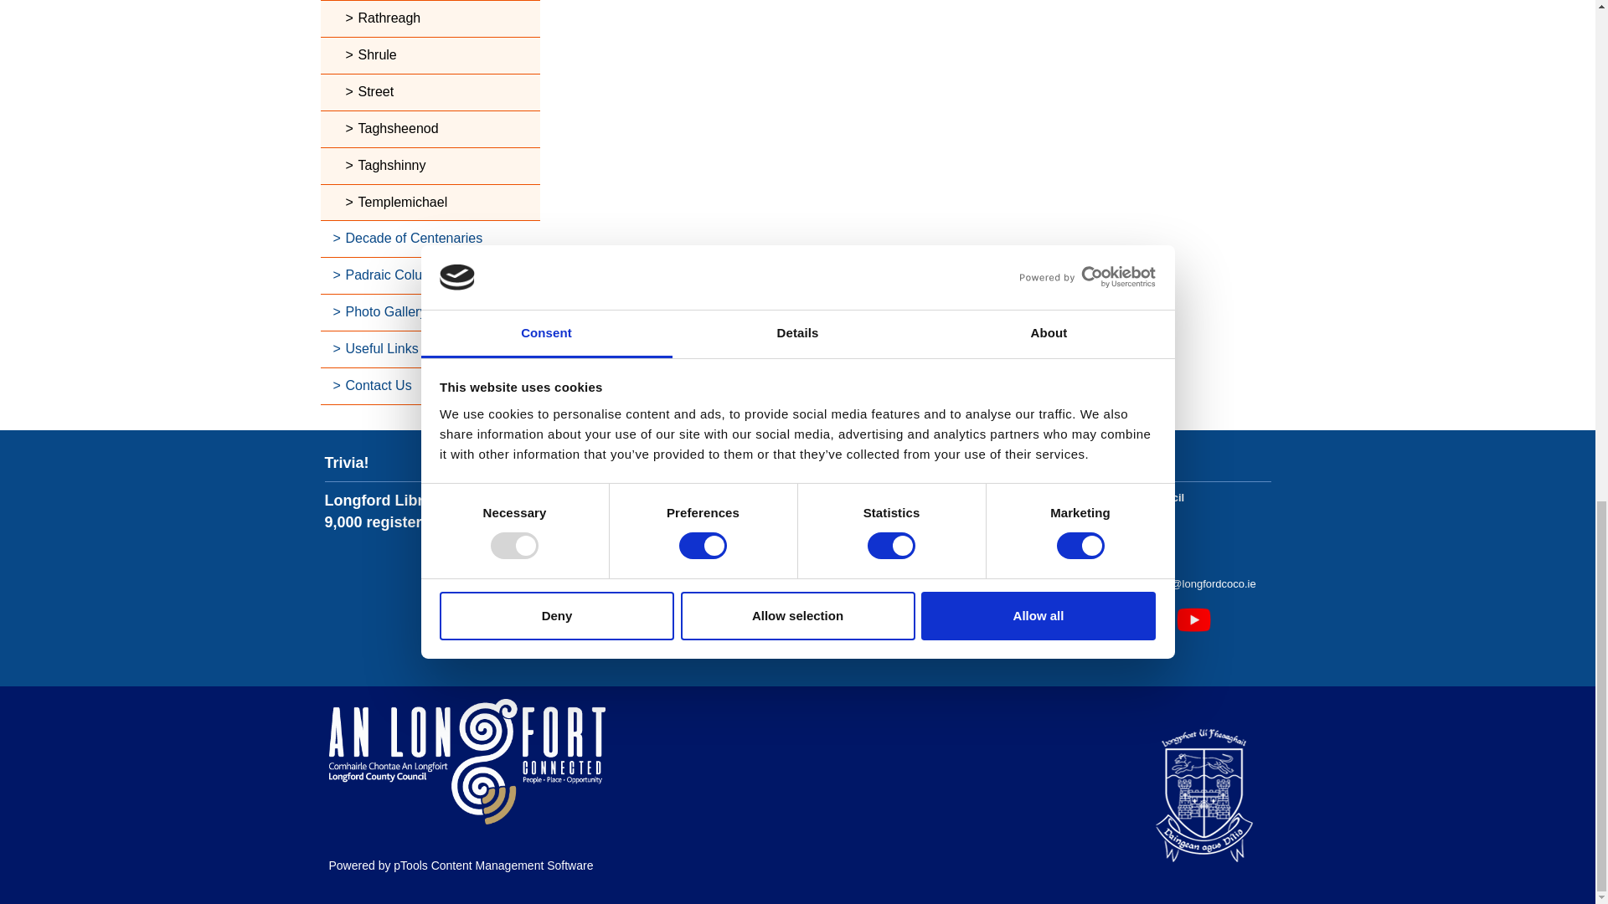 Image resolution: width=1608 pixels, height=904 pixels. Describe the element at coordinates (1153, 619) in the screenshot. I see `instagram` at that location.